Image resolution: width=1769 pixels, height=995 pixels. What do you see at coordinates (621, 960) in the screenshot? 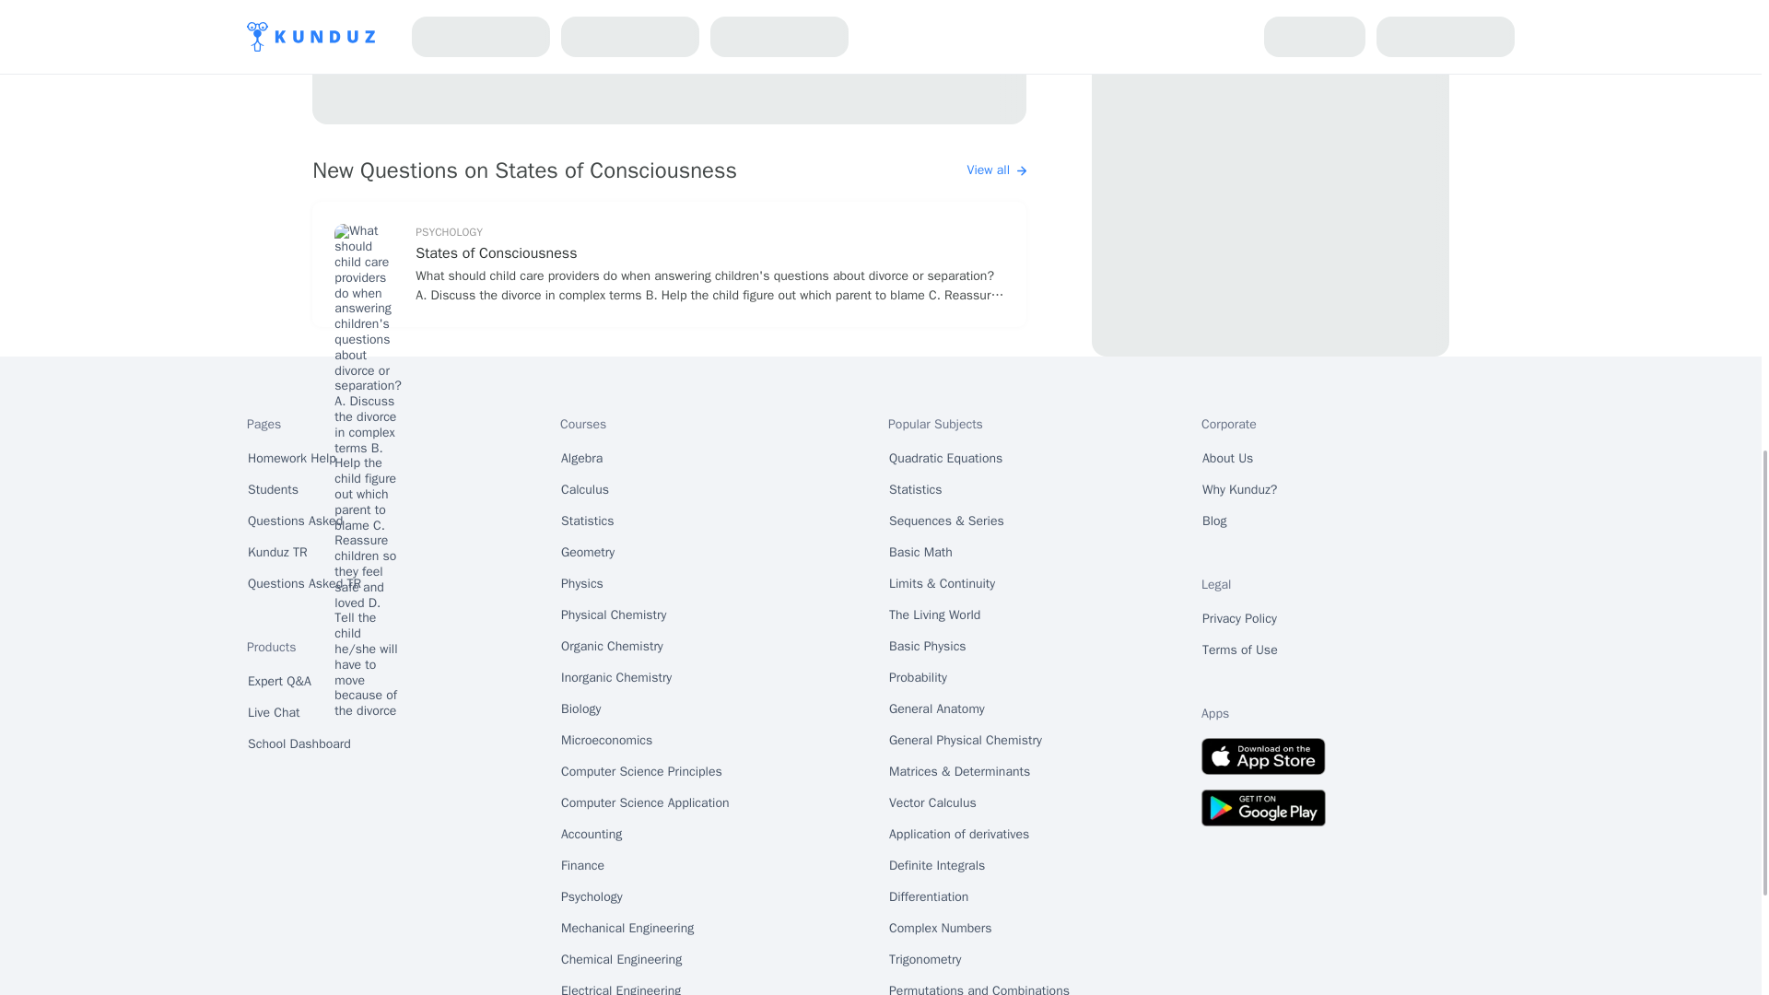
I see `Chemical Engineering` at bounding box center [621, 960].